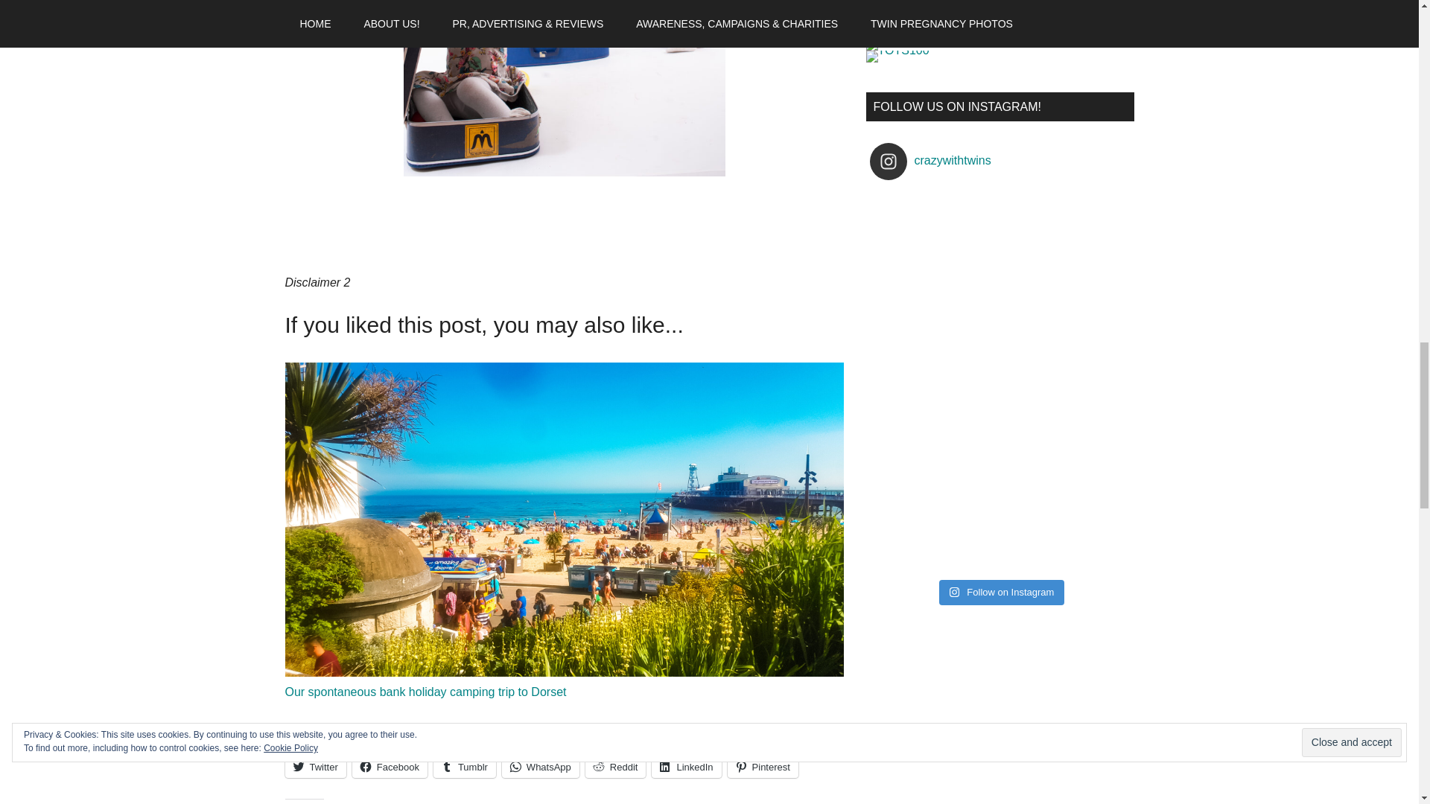 Image resolution: width=1430 pixels, height=804 pixels. What do you see at coordinates (615, 767) in the screenshot?
I see `Click to share on Reddit` at bounding box center [615, 767].